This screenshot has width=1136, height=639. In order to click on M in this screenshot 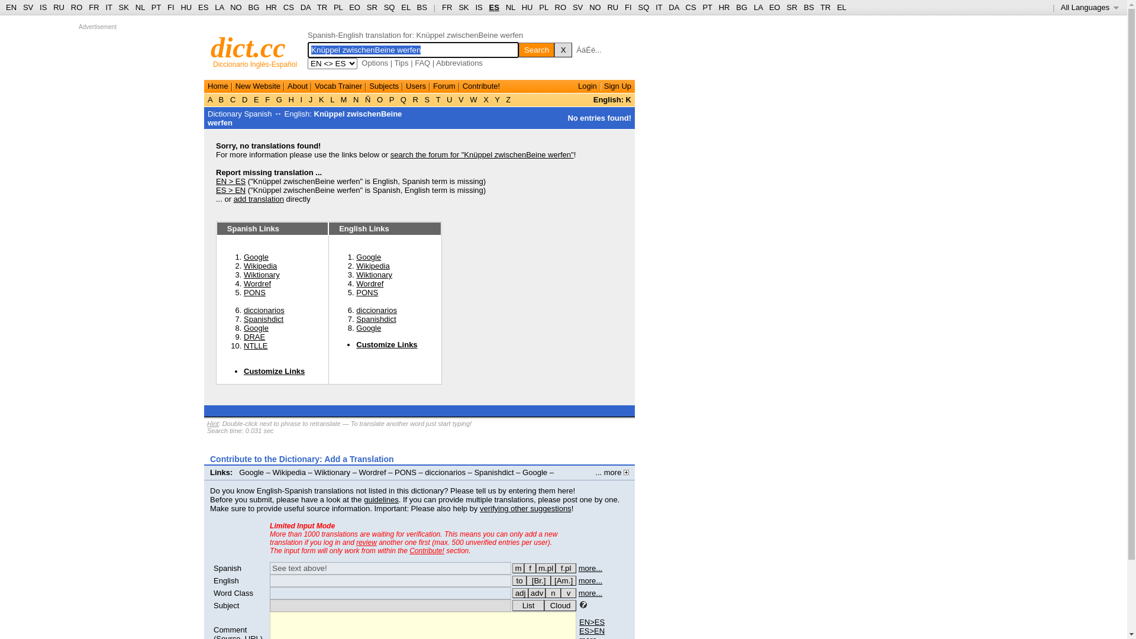, I will do `click(344, 99)`.